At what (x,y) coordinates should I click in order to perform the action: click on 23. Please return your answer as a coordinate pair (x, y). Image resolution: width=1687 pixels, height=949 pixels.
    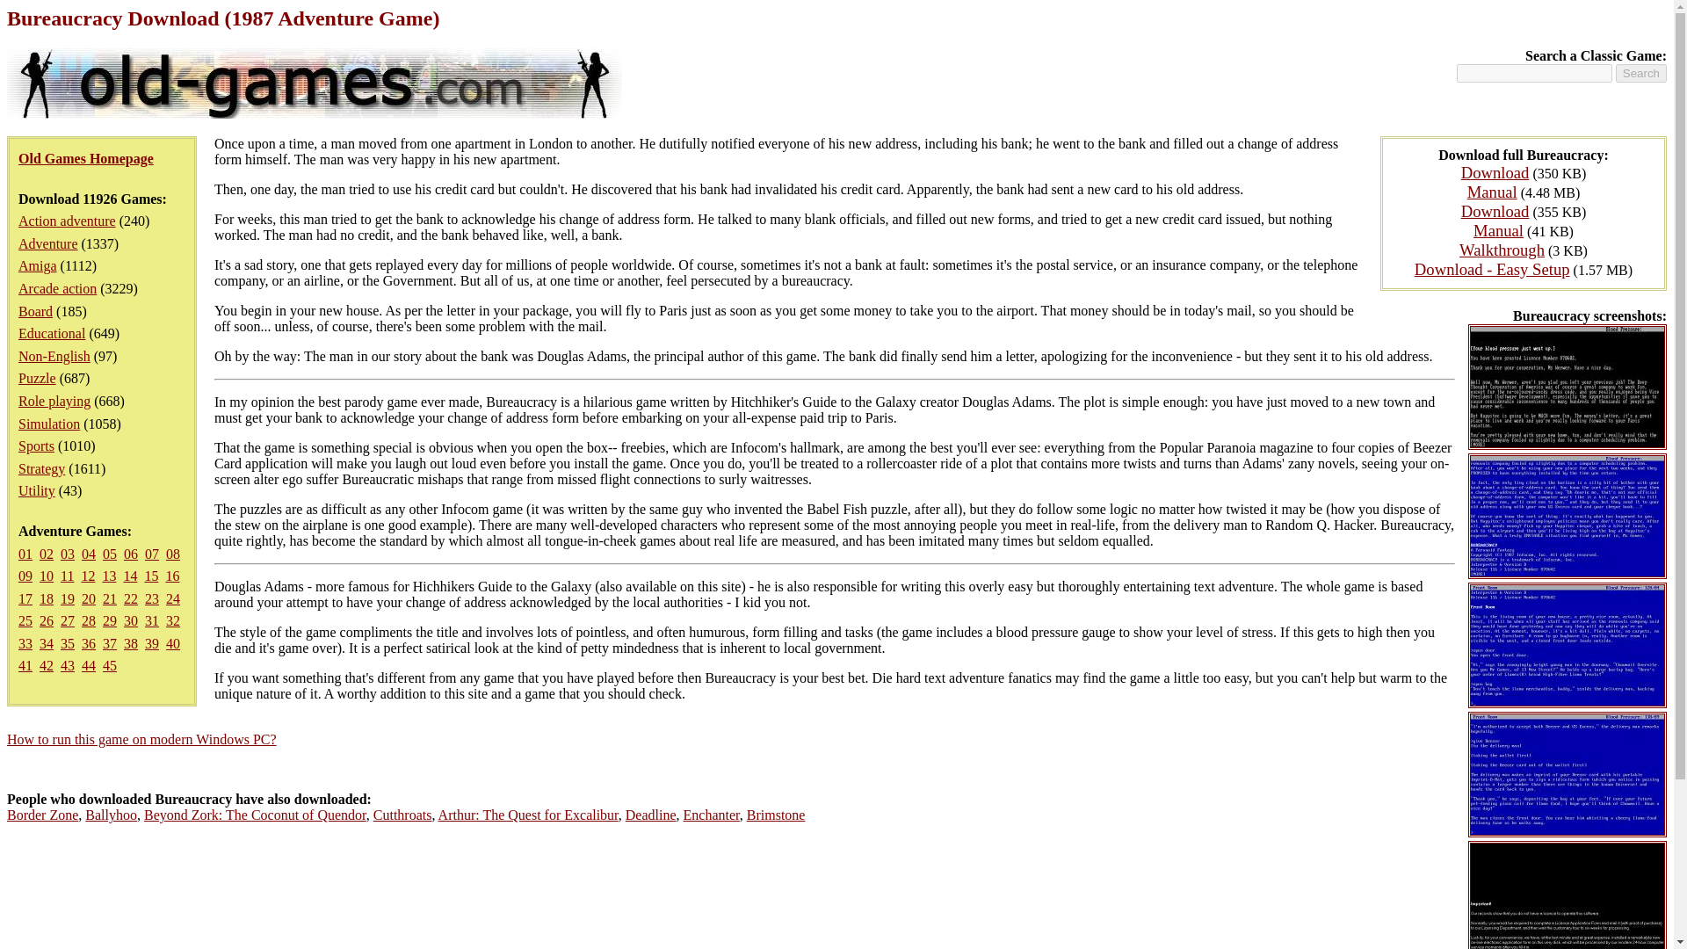
    Looking at the image, I should click on (151, 598).